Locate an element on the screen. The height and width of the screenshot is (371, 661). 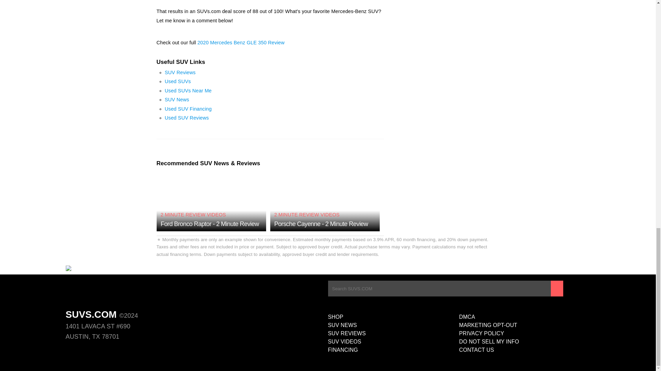
2020 Mercedes Benz GLE 350 Review is located at coordinates (240, 42).